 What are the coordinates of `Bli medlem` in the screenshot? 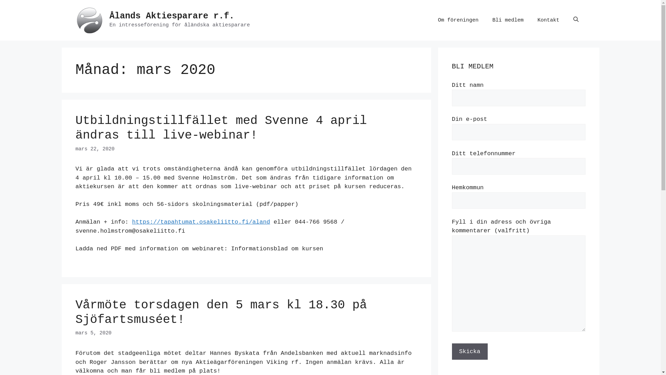 It's located at (508, 20).